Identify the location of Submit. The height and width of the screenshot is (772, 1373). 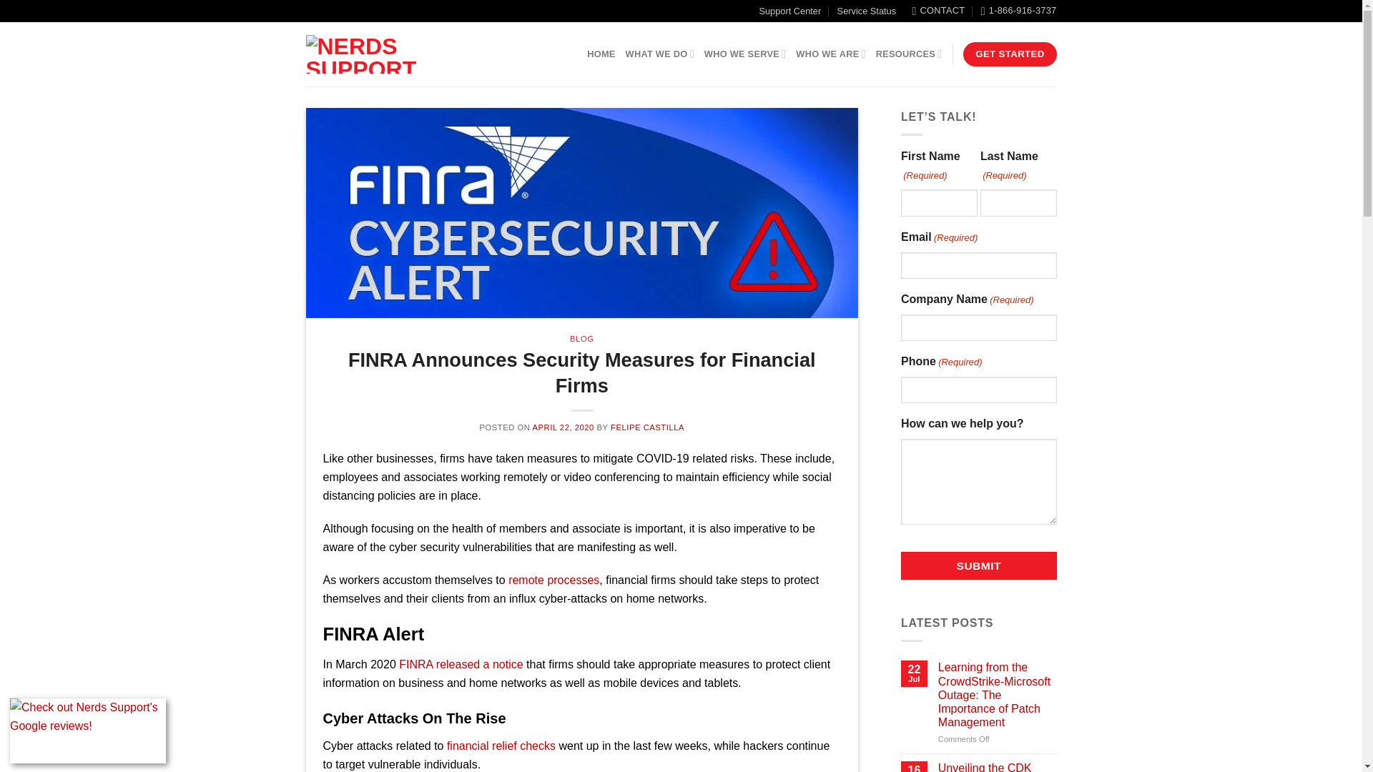
(978, 566).